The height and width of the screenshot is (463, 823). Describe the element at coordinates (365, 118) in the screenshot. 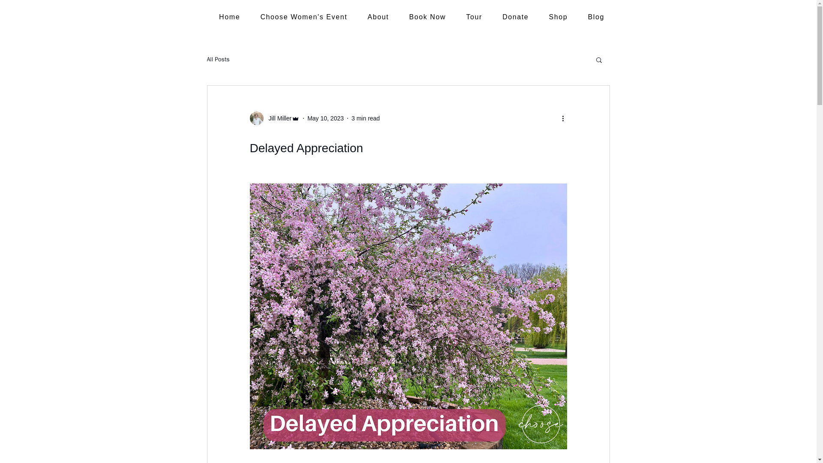

I see `3 min read` at that location.